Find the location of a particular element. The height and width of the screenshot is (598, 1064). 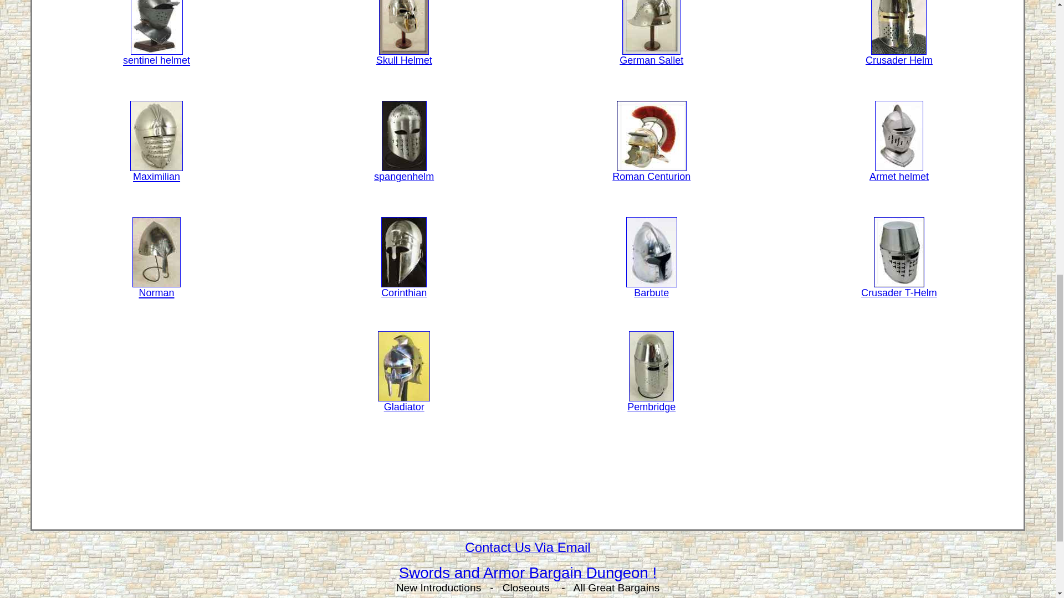

Barbute is located at coordinates (652, 288).